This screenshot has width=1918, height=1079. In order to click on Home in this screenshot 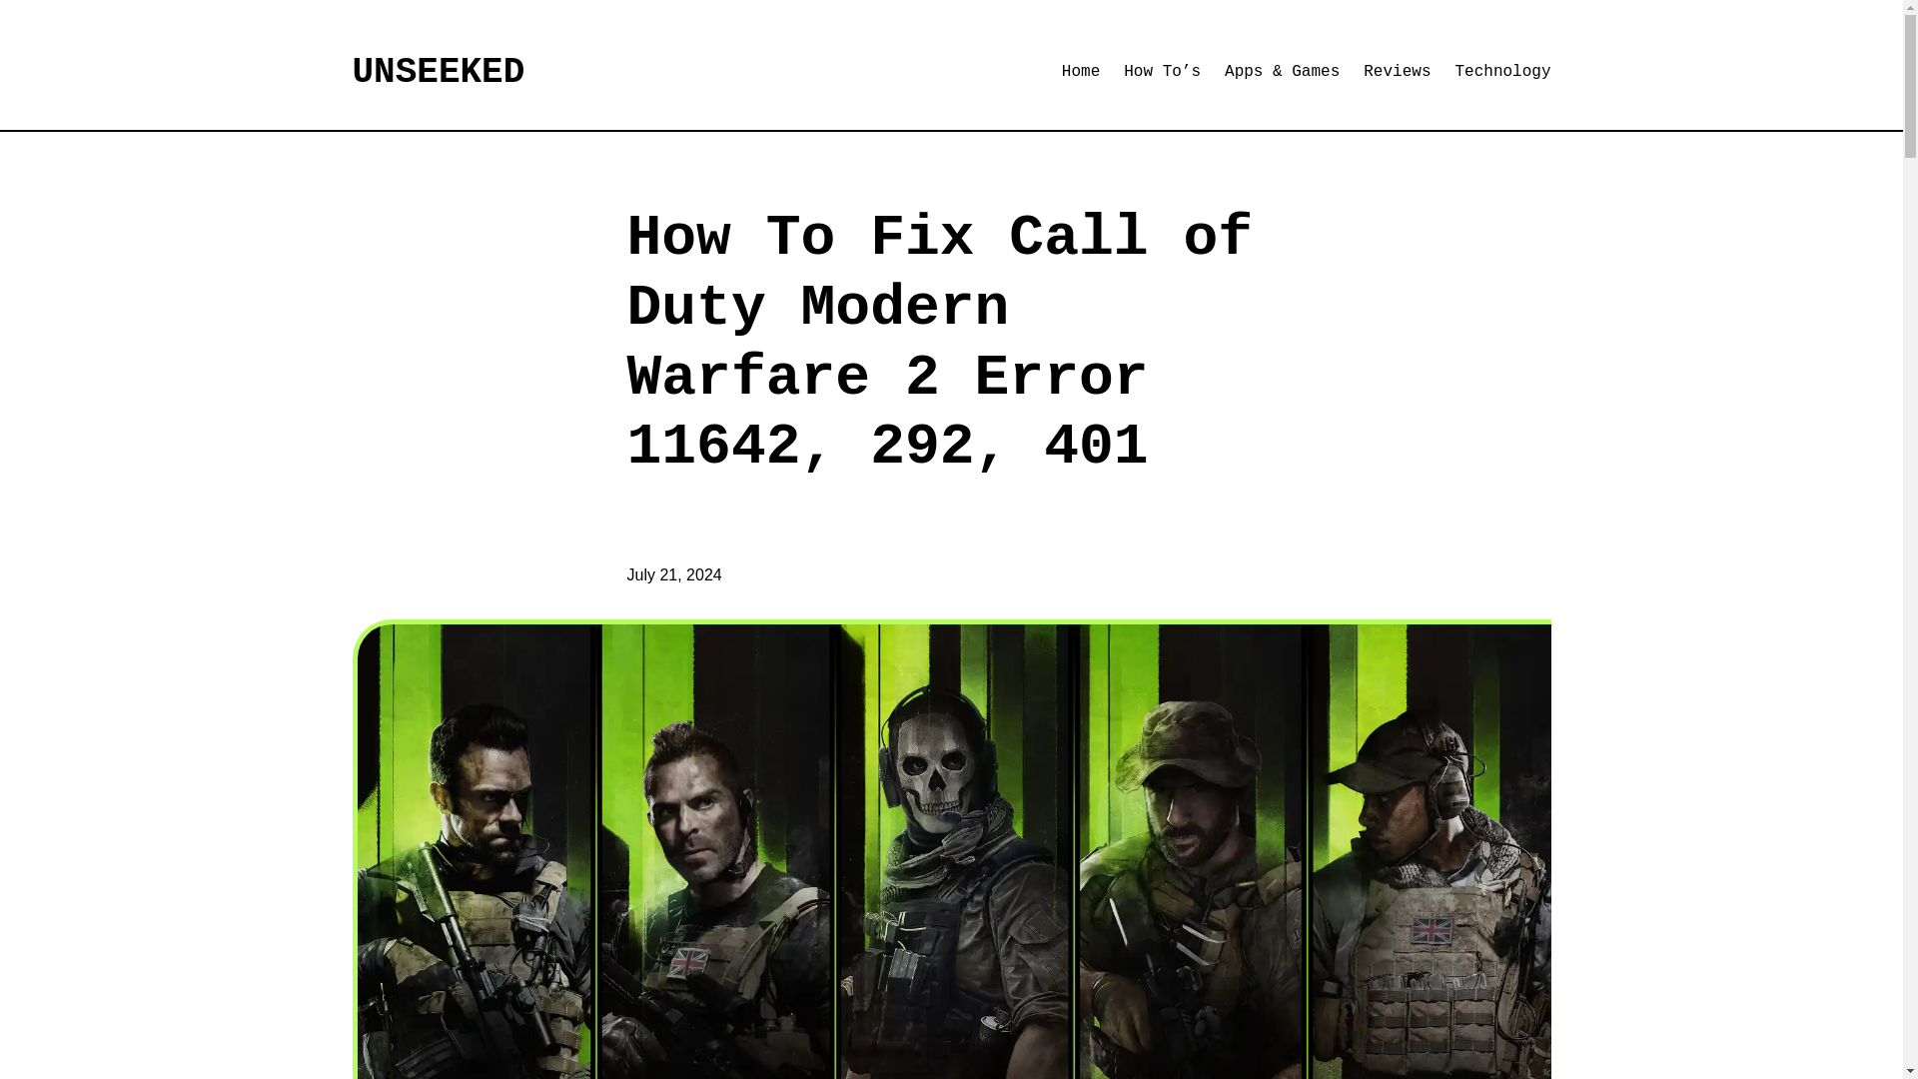, I will do `click(1081, 73)`.